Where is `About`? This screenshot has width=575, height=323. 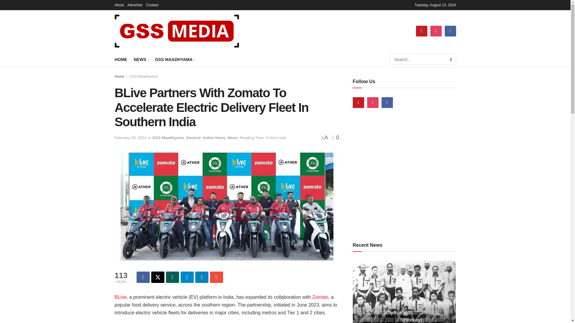 About is located at coordinates (119, 5).